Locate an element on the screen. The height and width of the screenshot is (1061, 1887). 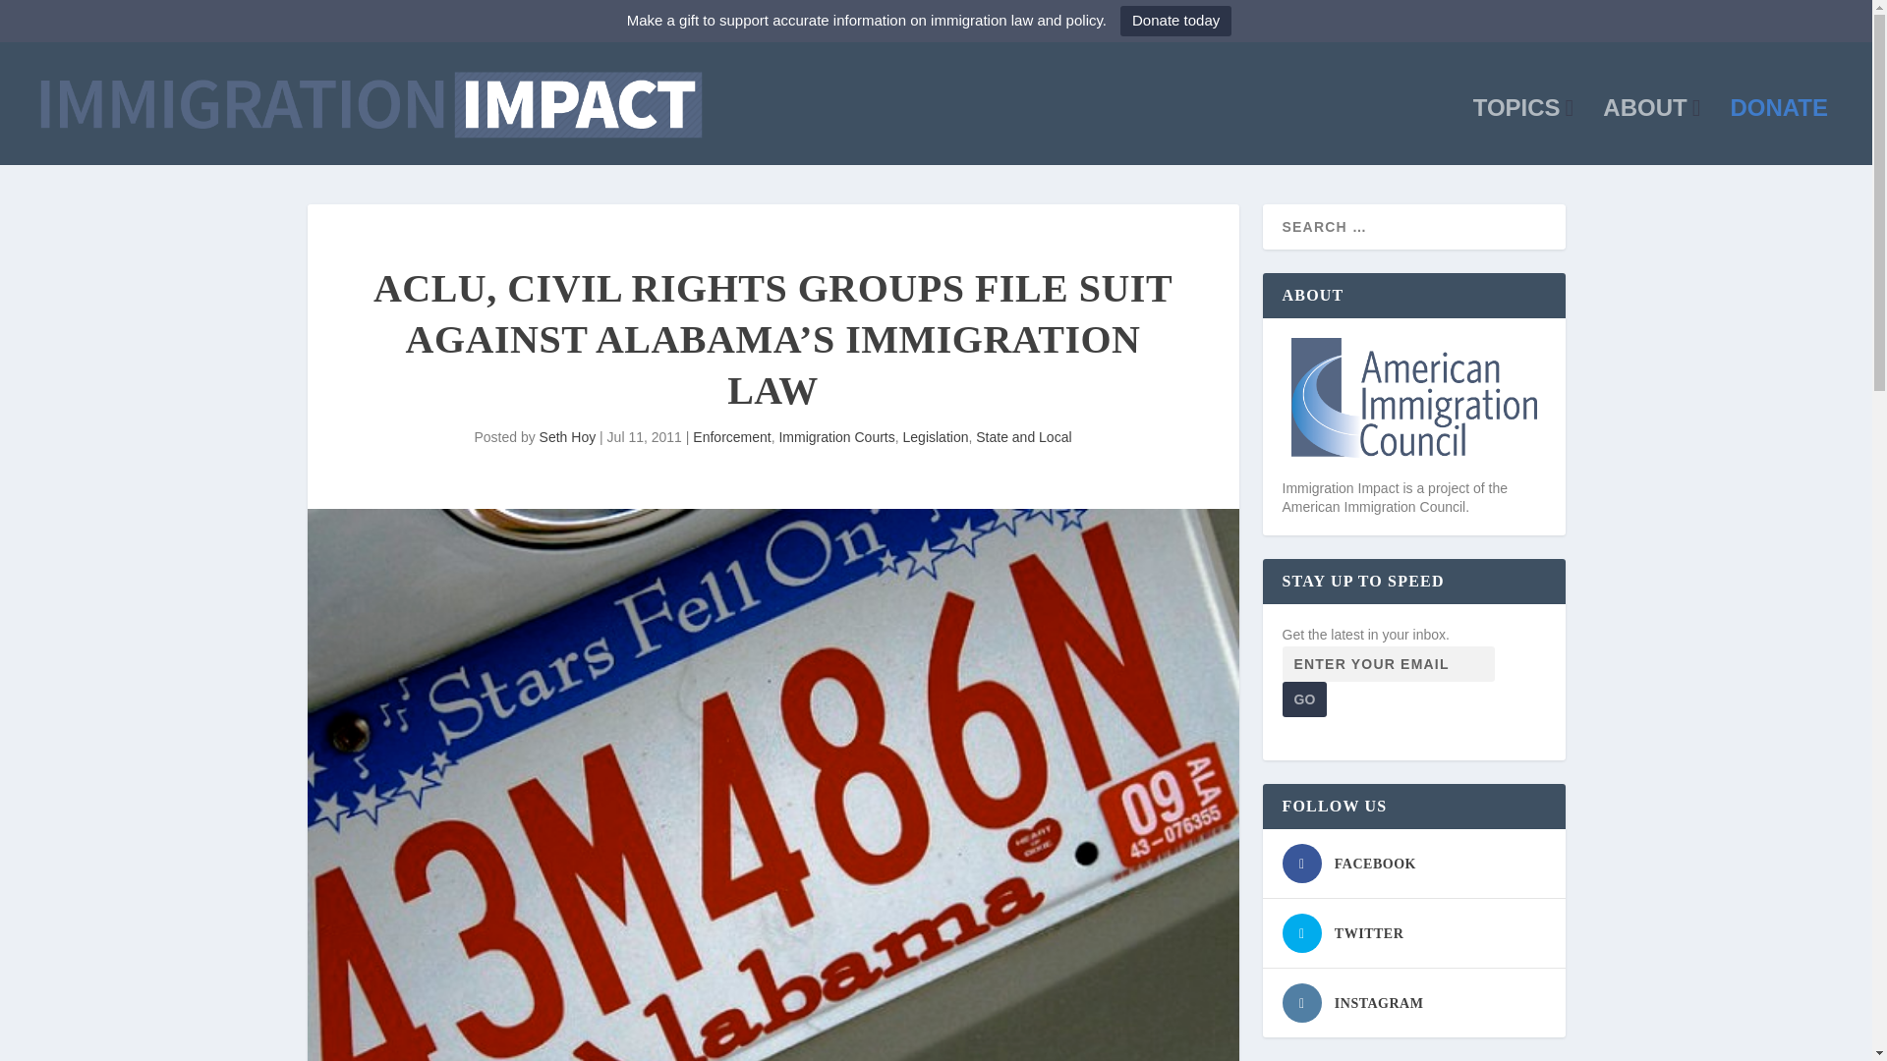
ABOUT is located at coordinates (1651, 132).